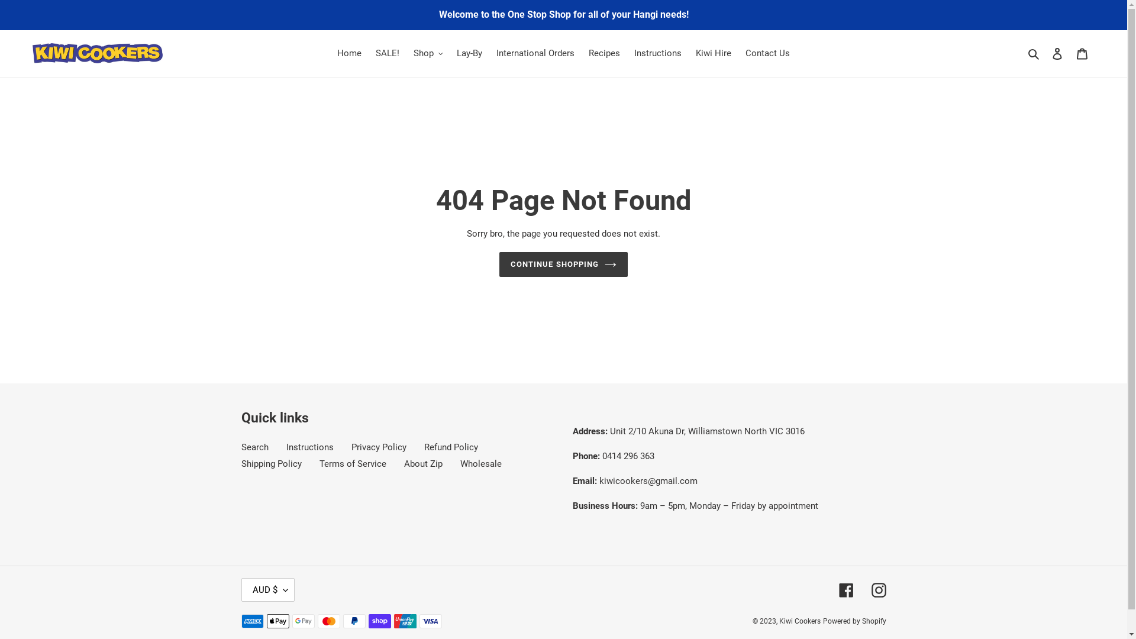 The height and width of the screenshot is (639, 1136). Describe the element at coordinates (846, 590) in the screenshot. I see `Facebook` at that location.